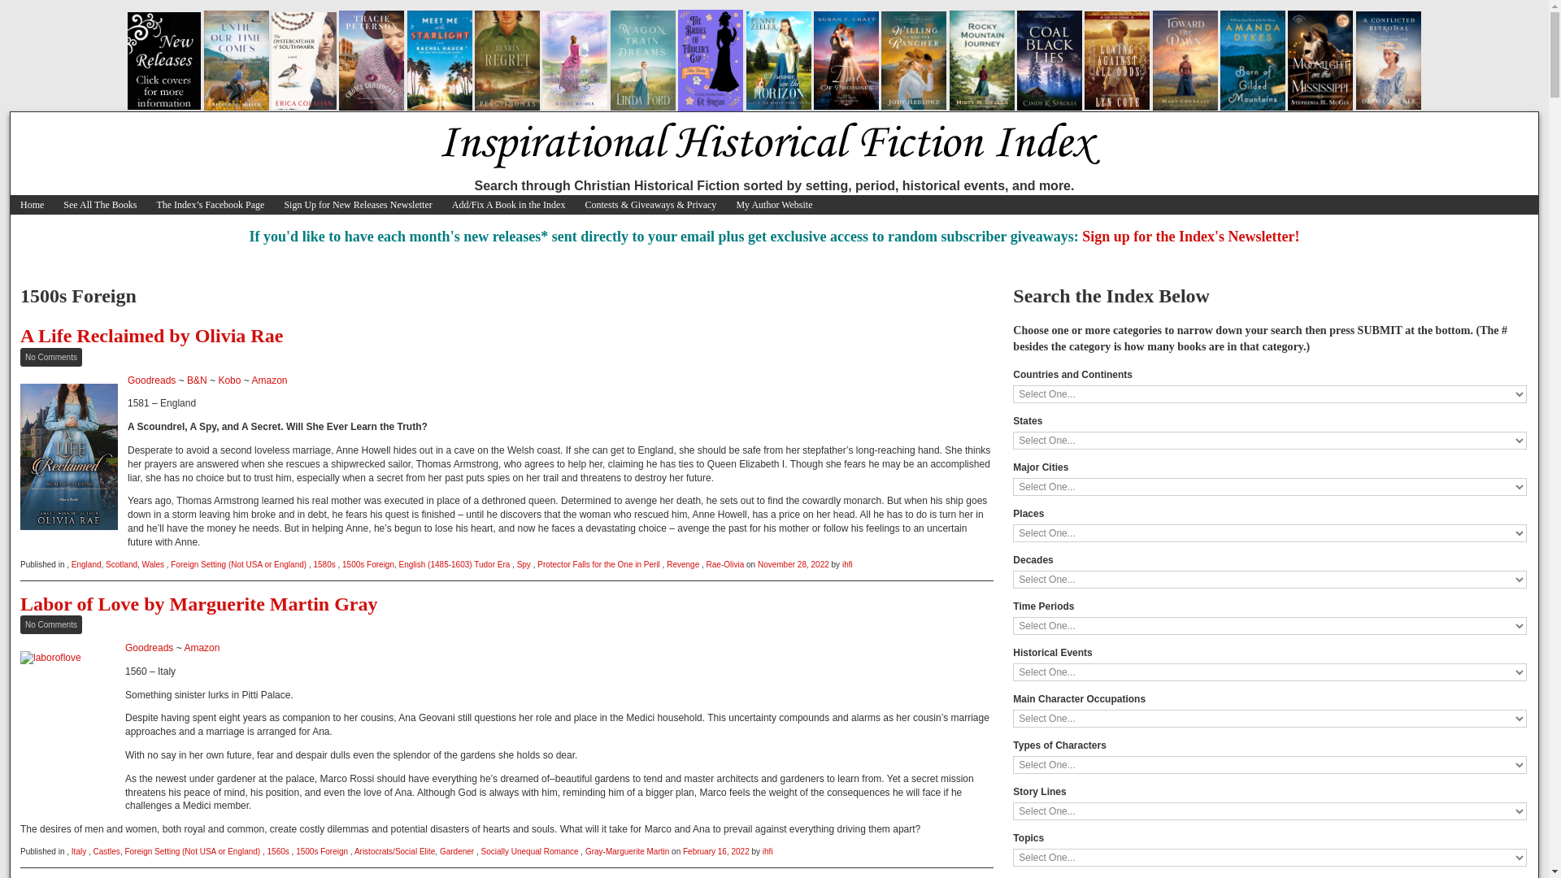  What do you see at coordinates (151, 380) in the screenshot?
I see `Goodreads` at bounding box center [151, 380].